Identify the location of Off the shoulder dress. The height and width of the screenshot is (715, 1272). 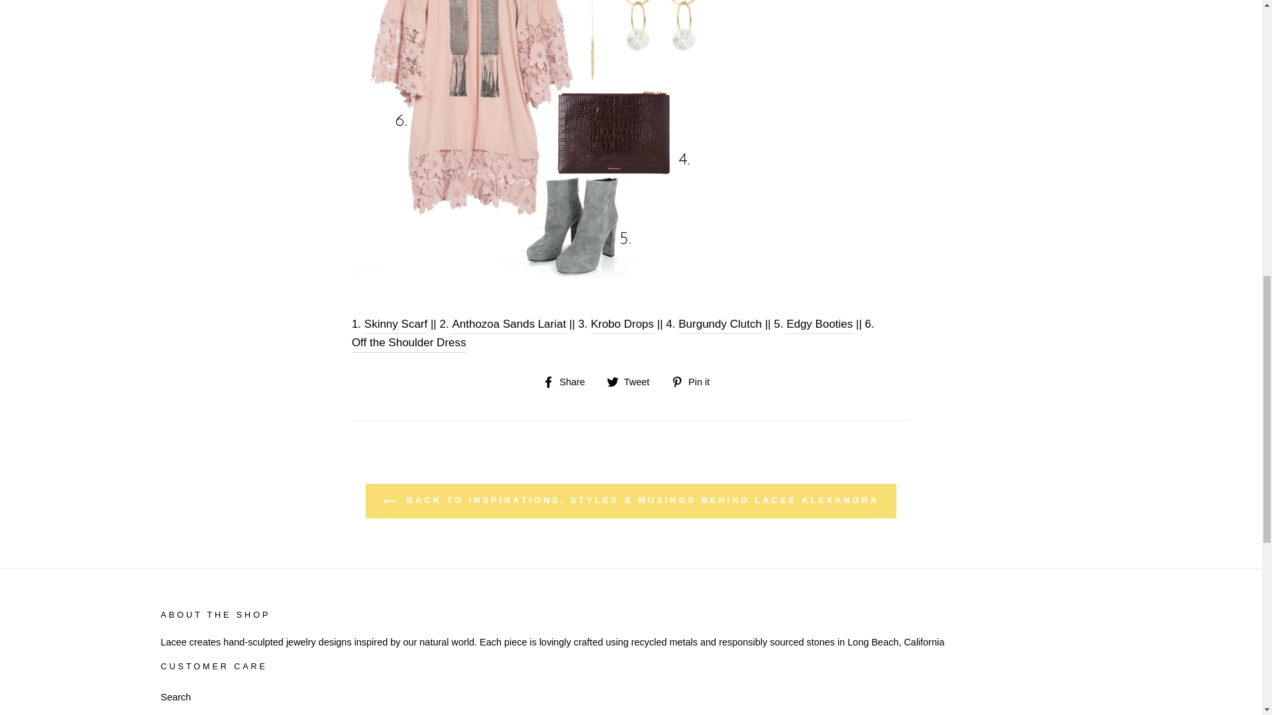
(409, 343).